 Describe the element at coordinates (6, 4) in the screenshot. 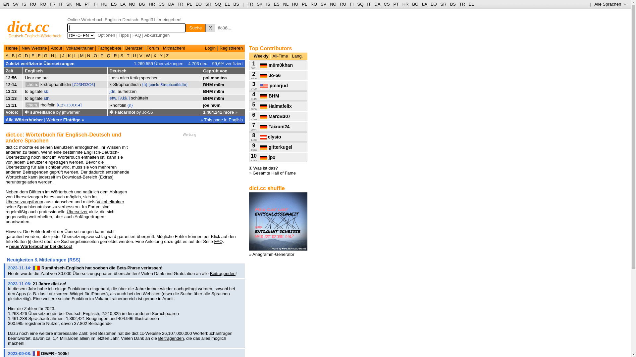

I see `EN` at that location.